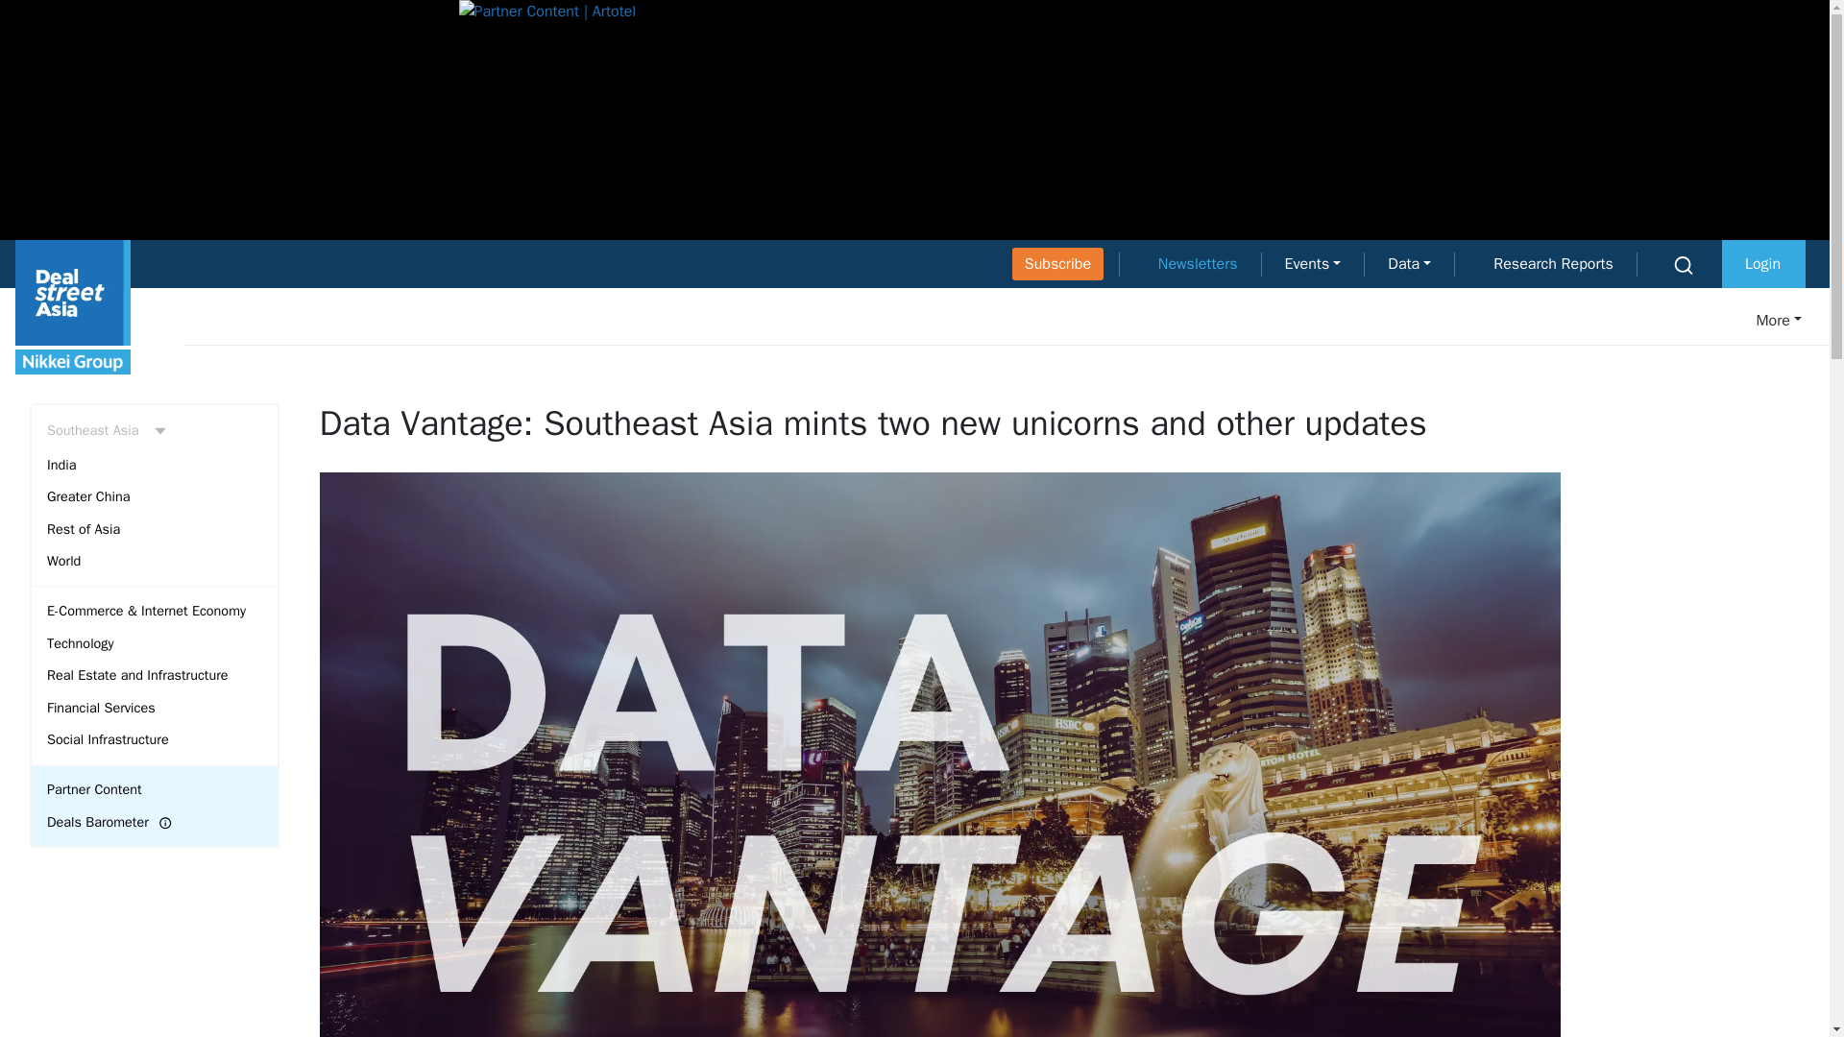  Describe the element at coordinates (949, 321) in the screenshot. I see `Private Equity` at that location.